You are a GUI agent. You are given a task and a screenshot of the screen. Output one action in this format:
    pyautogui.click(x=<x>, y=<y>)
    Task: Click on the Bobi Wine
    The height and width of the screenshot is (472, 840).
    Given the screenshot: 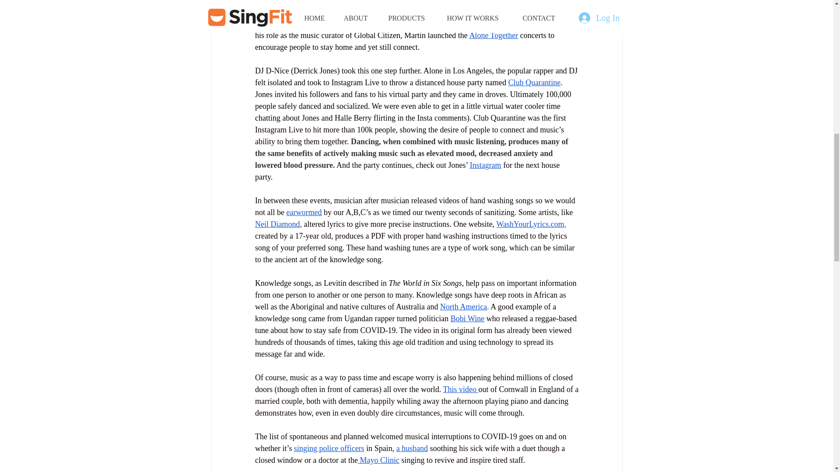 What is the action you would take?
    pyautogui.click(x=467, y=318)
    